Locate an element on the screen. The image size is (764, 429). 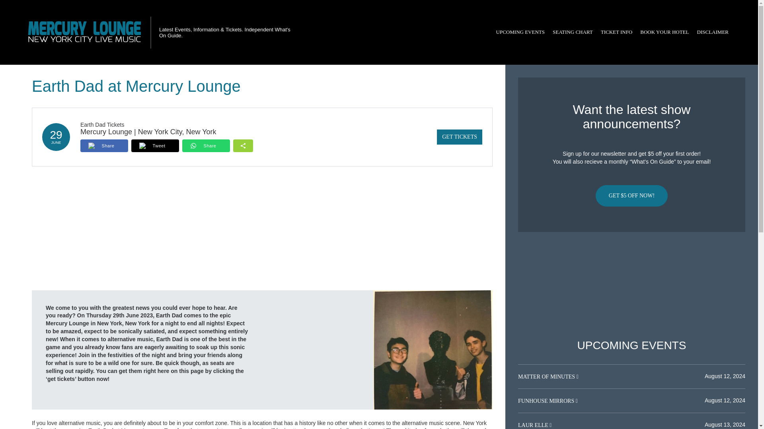
DISCLAIMER is located at coordinates (713, 32).